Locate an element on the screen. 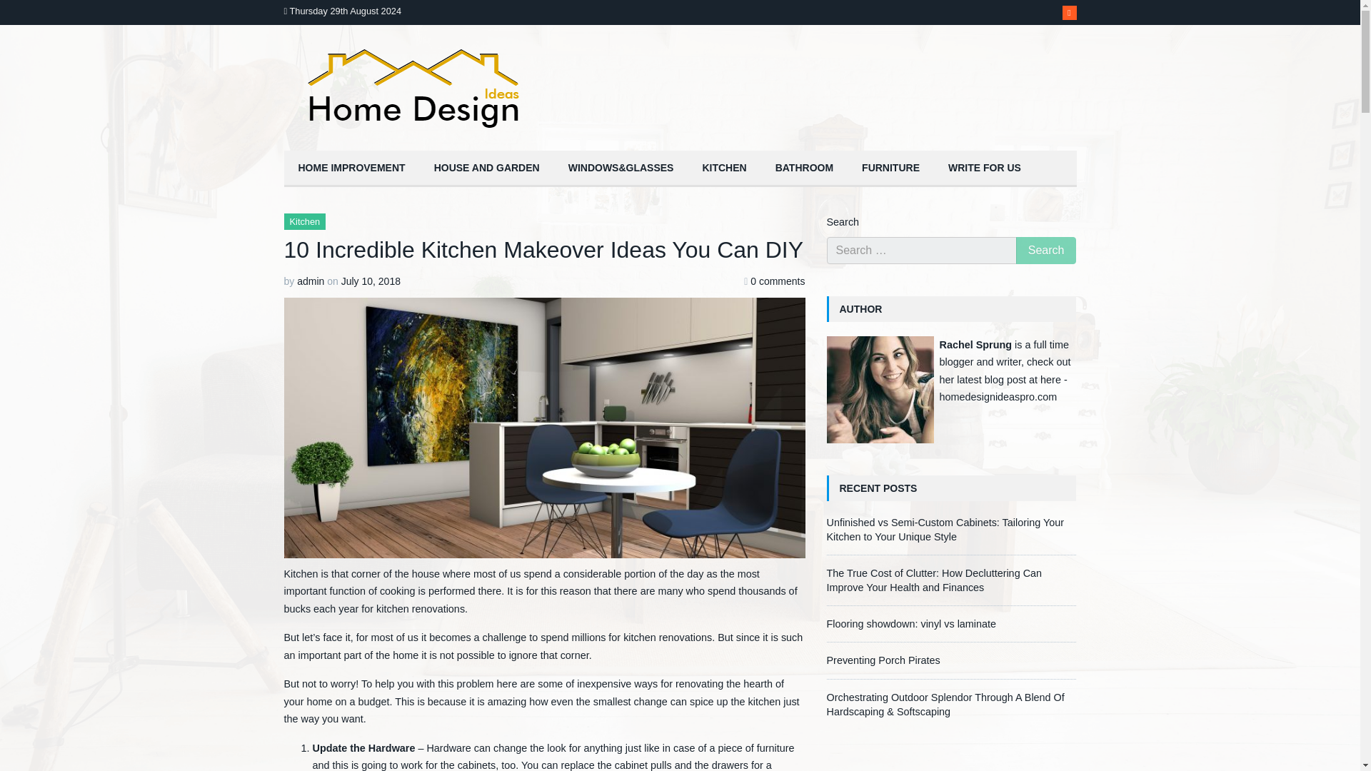 This screenshot has width=1371, height=771. FURNITURE is located at coordinates (890, 168).